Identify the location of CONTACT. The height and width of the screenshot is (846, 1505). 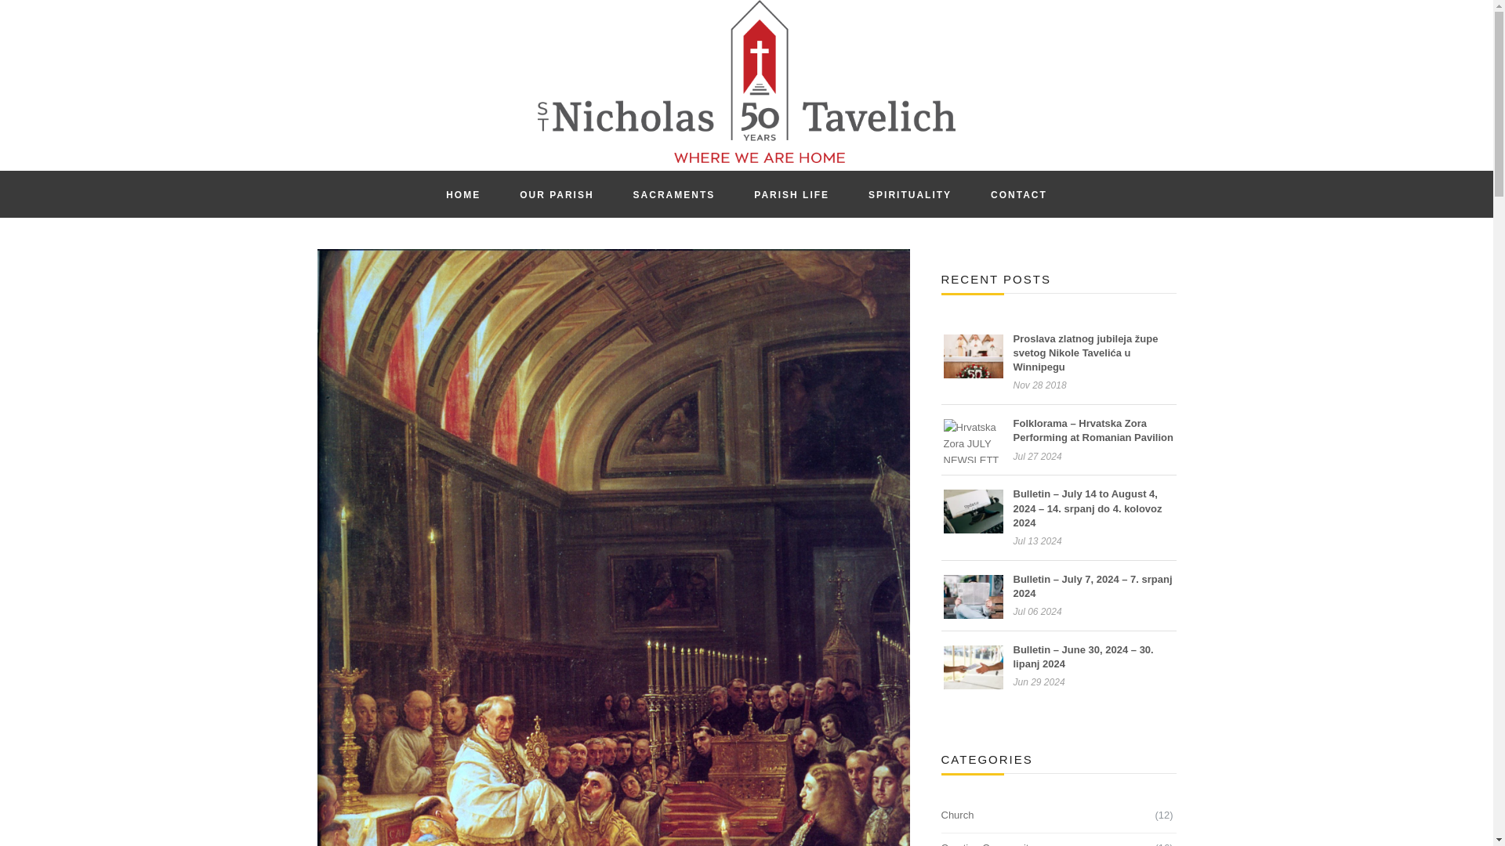
(1019, 194).